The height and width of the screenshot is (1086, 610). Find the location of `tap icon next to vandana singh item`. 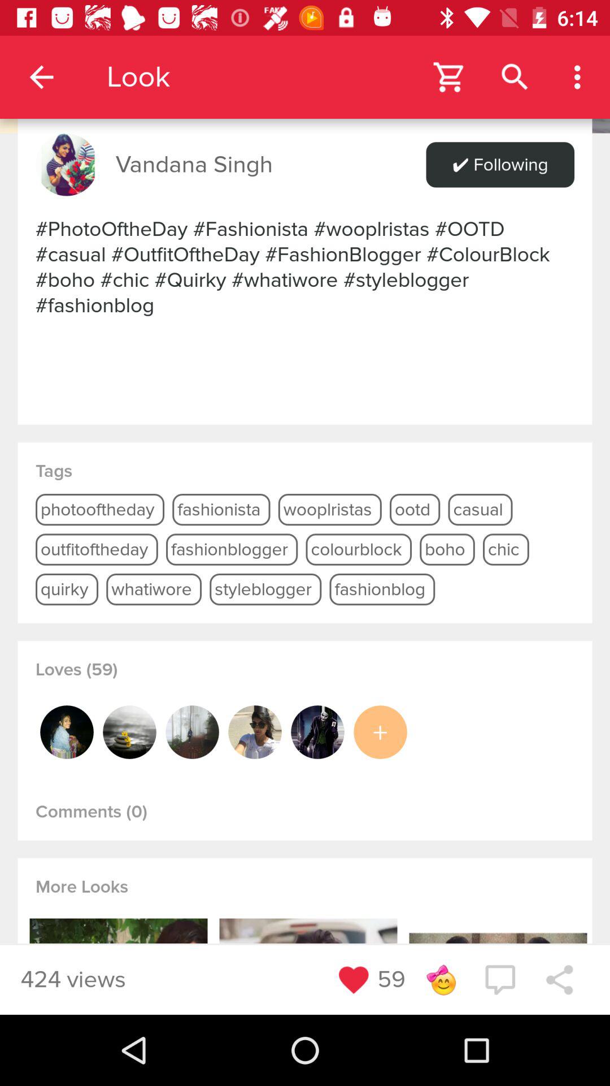

tap icon next to vandana singh item is located at coordinates (67, 165).